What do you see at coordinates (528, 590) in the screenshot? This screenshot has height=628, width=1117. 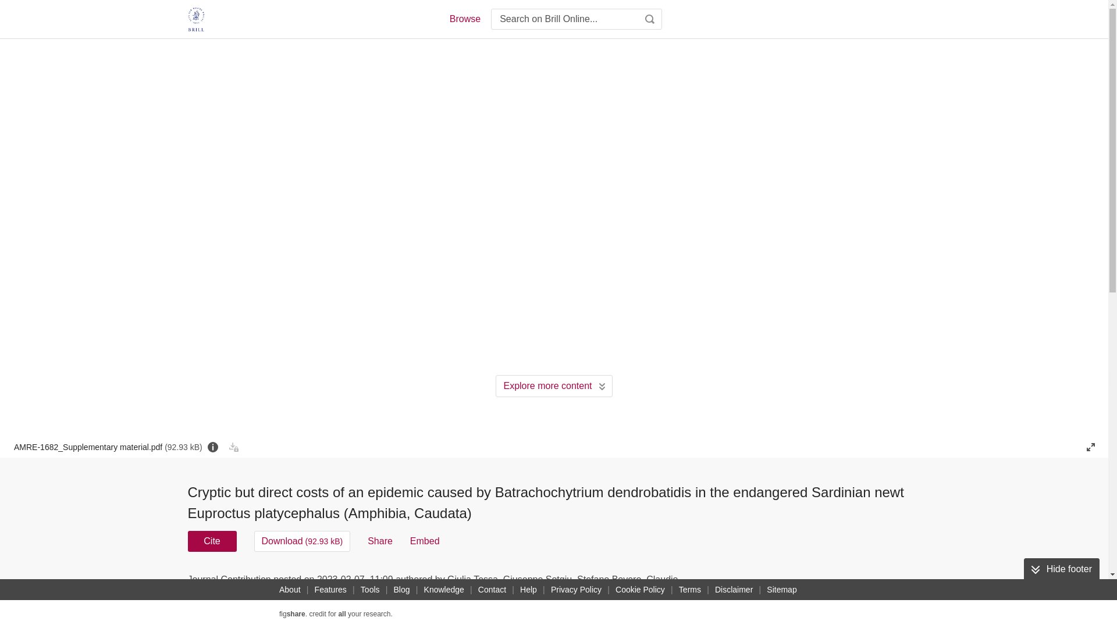 I see `Help` at bounding box center [528, 590].